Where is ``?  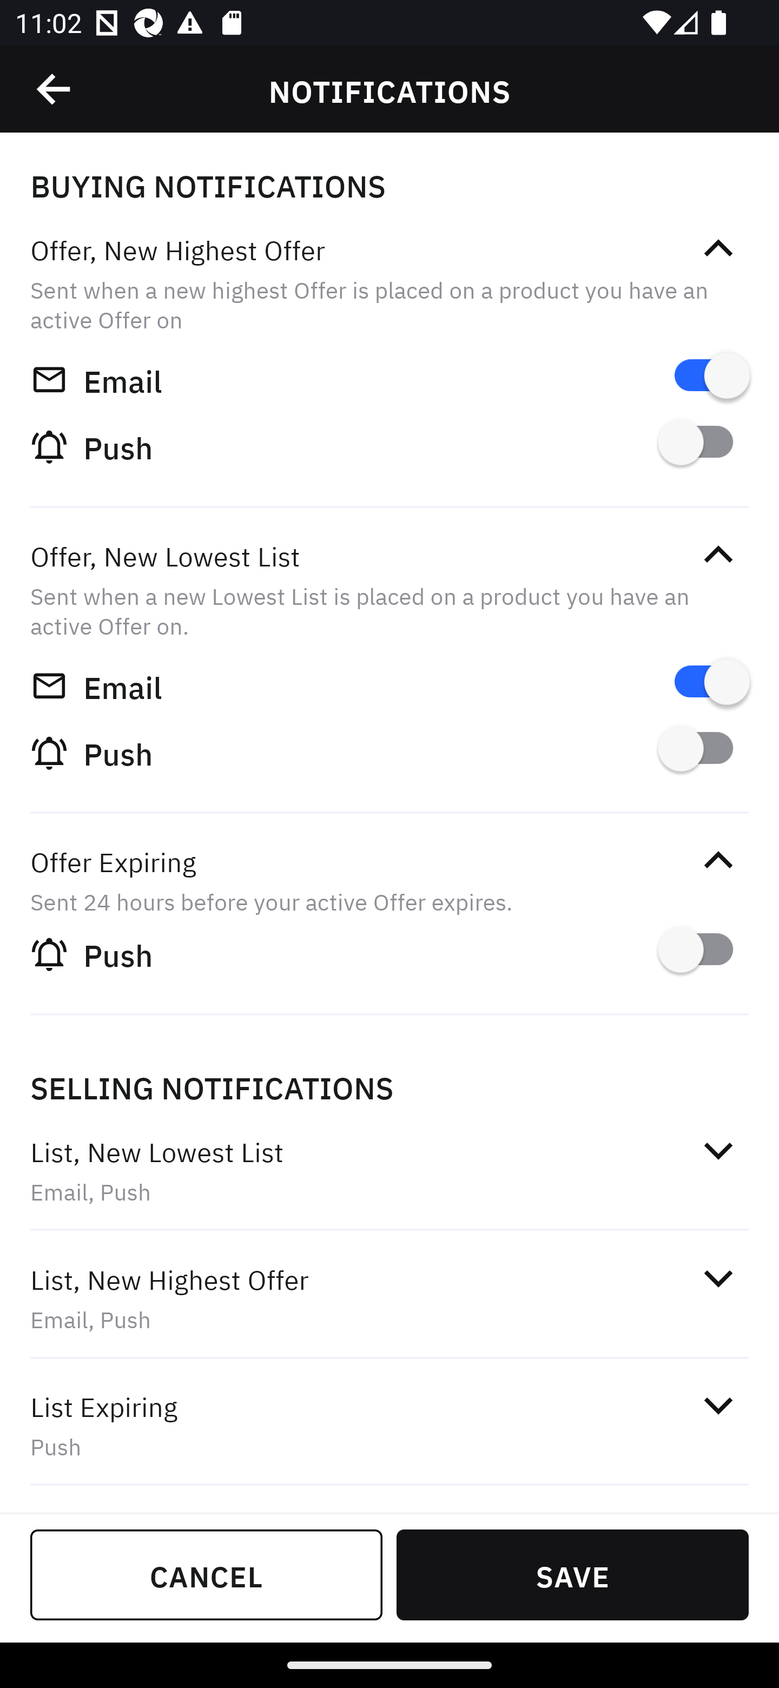  is located at coordinates (718, 1405).